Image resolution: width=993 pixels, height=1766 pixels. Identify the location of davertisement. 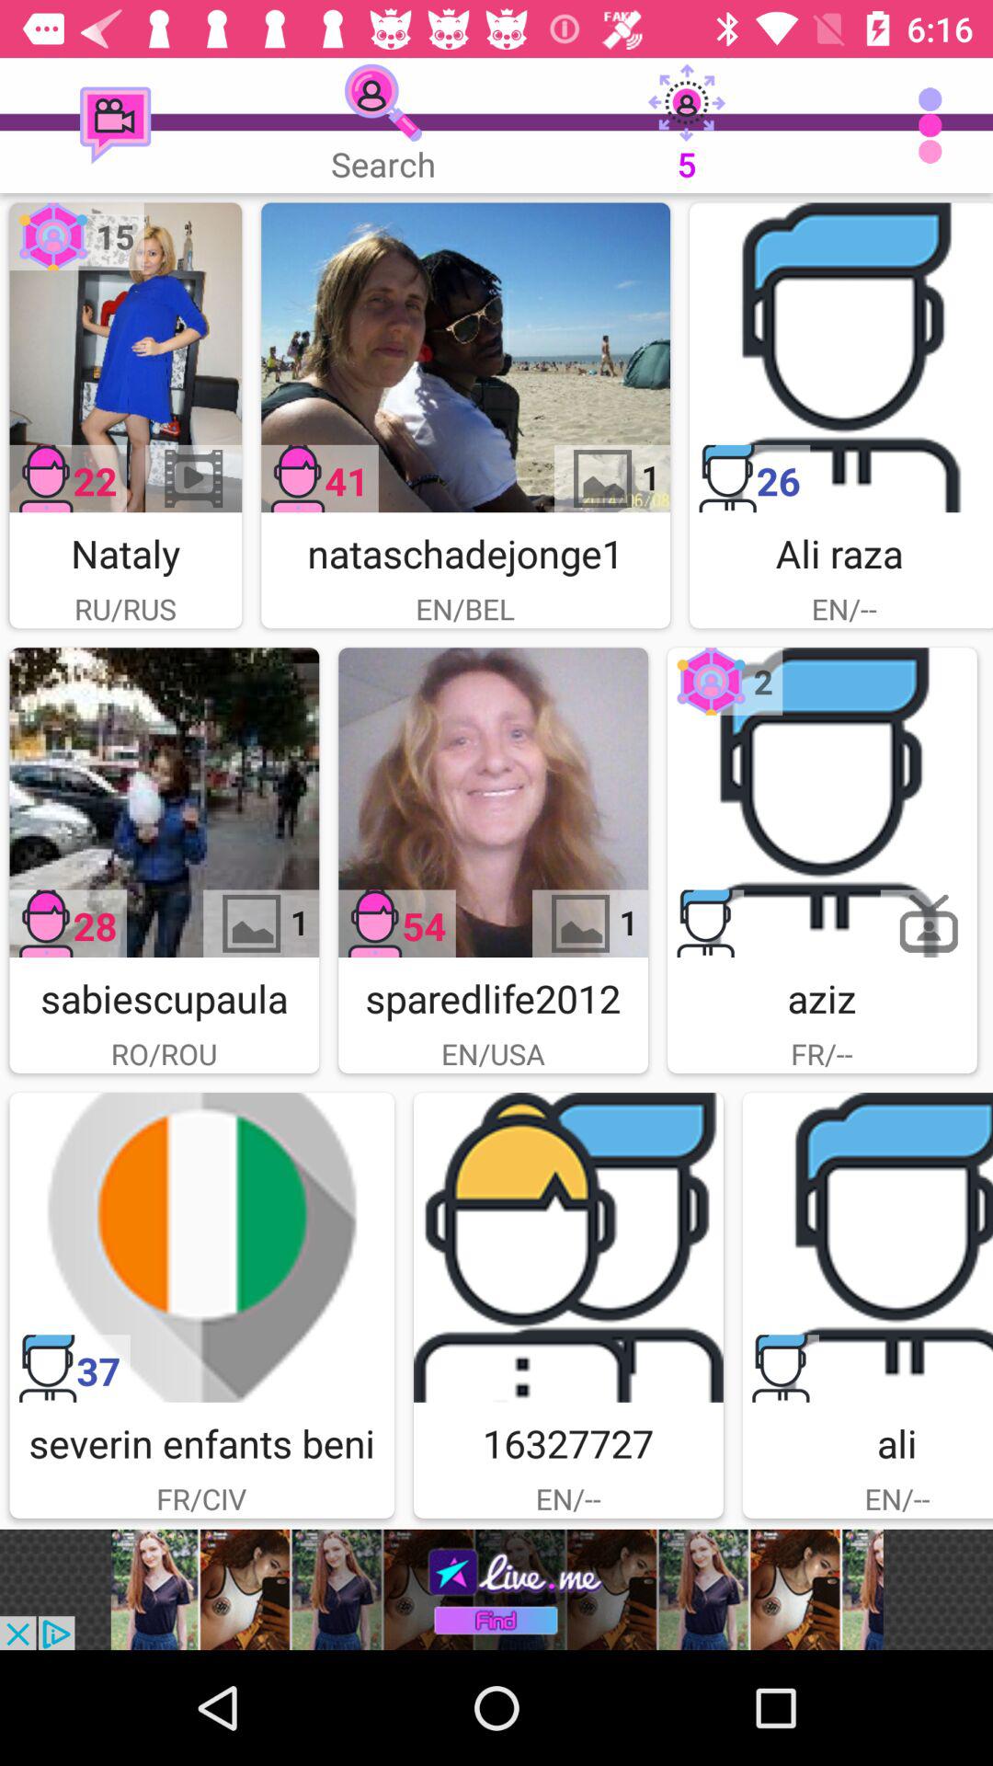
(822, 802).